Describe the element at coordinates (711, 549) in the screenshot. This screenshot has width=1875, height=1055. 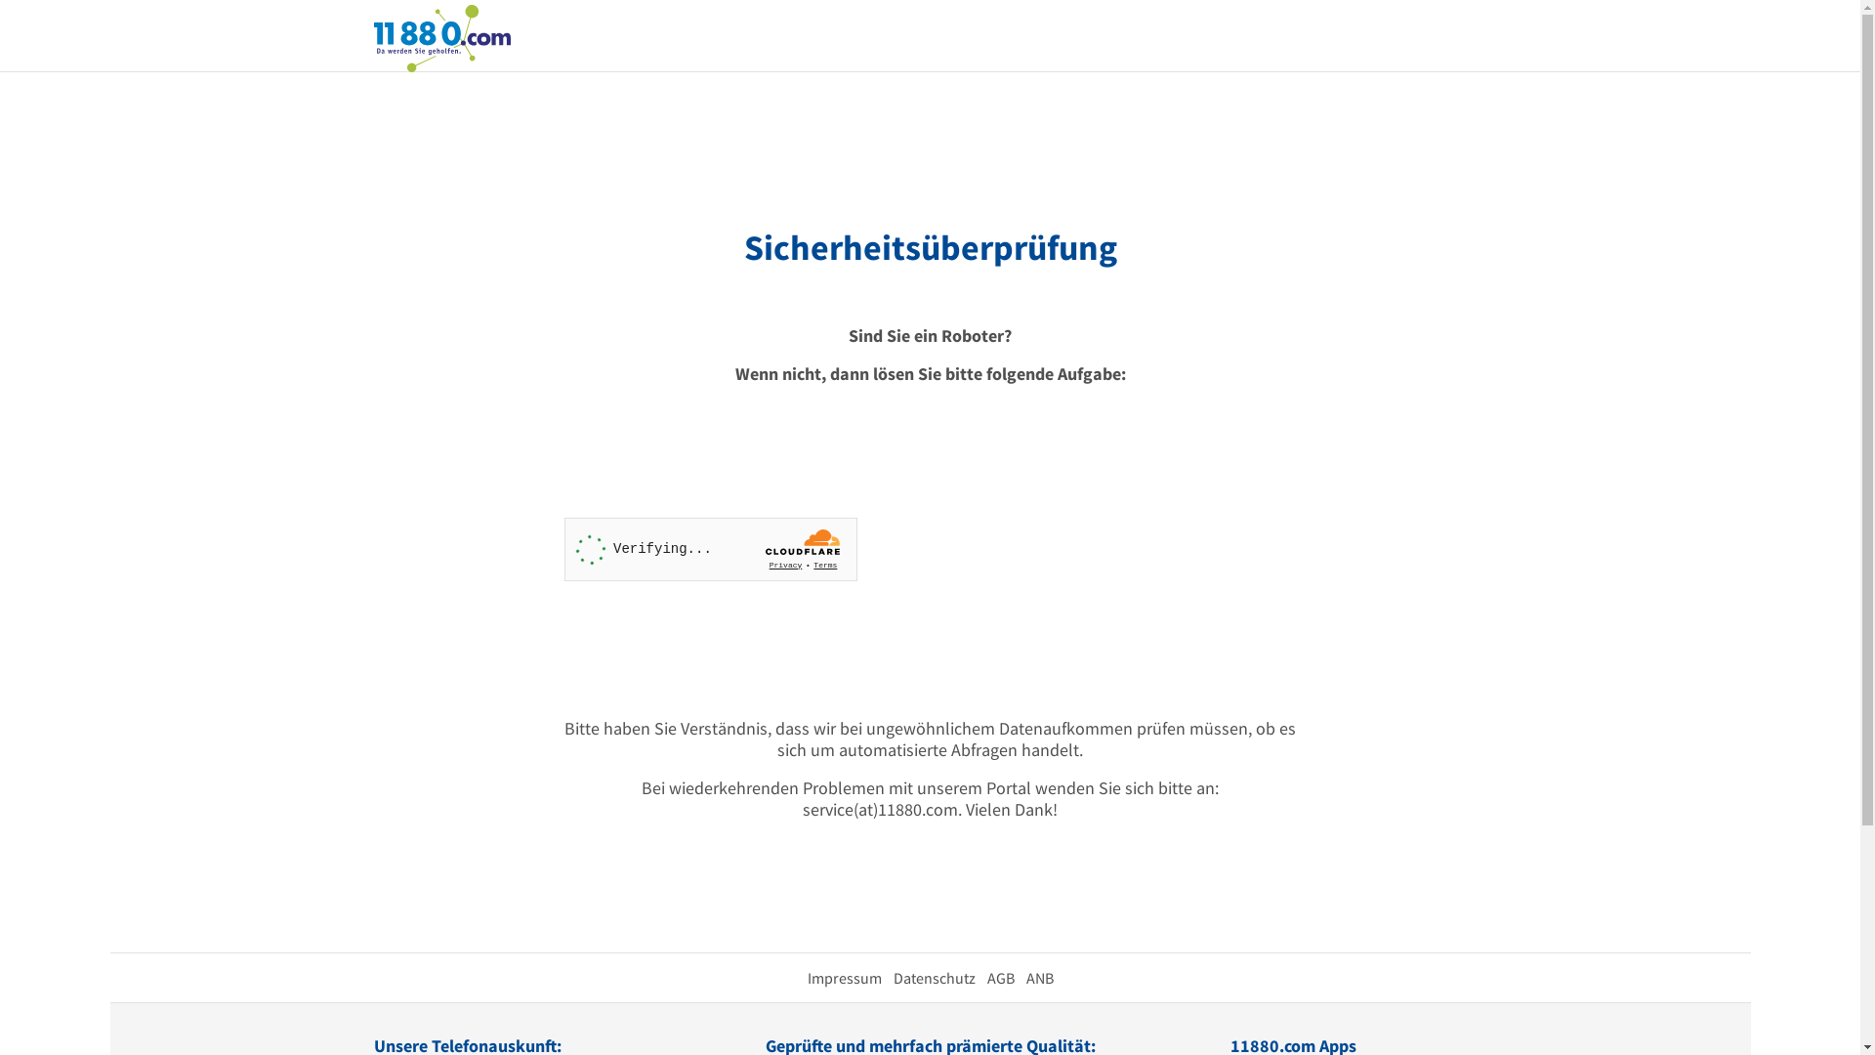
I see `Widget containing a Cloudflare security challenge` at that location.